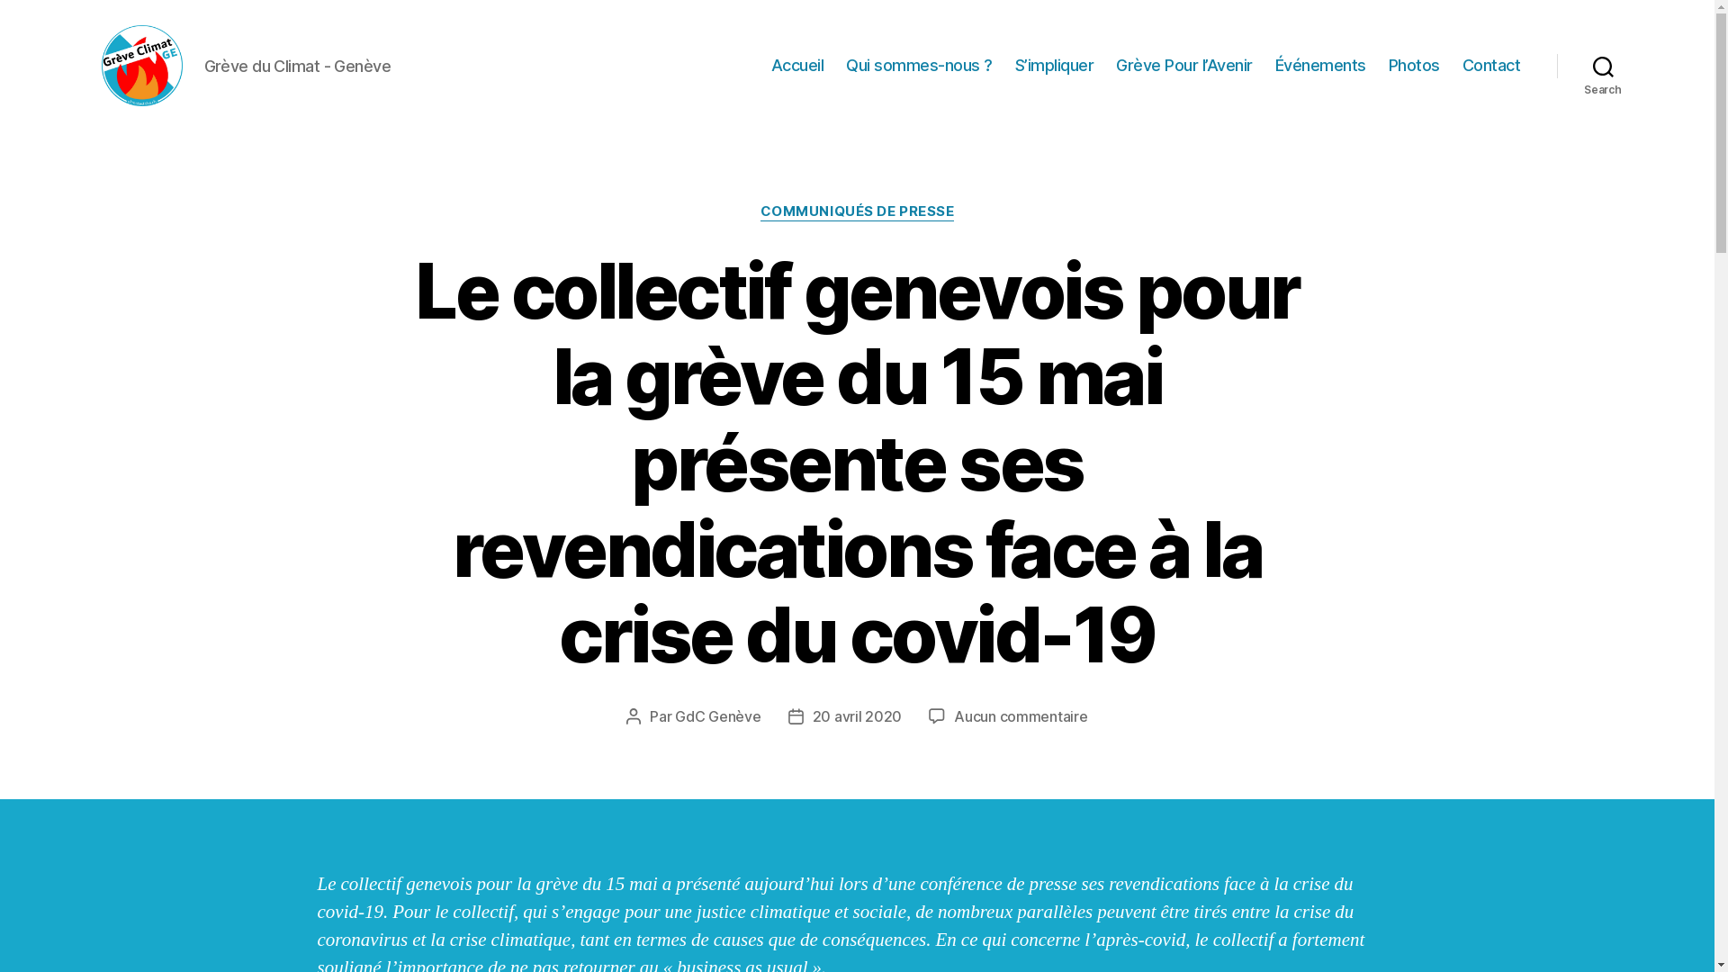  I want to click on 20 avril 2020, so click(857, 716).